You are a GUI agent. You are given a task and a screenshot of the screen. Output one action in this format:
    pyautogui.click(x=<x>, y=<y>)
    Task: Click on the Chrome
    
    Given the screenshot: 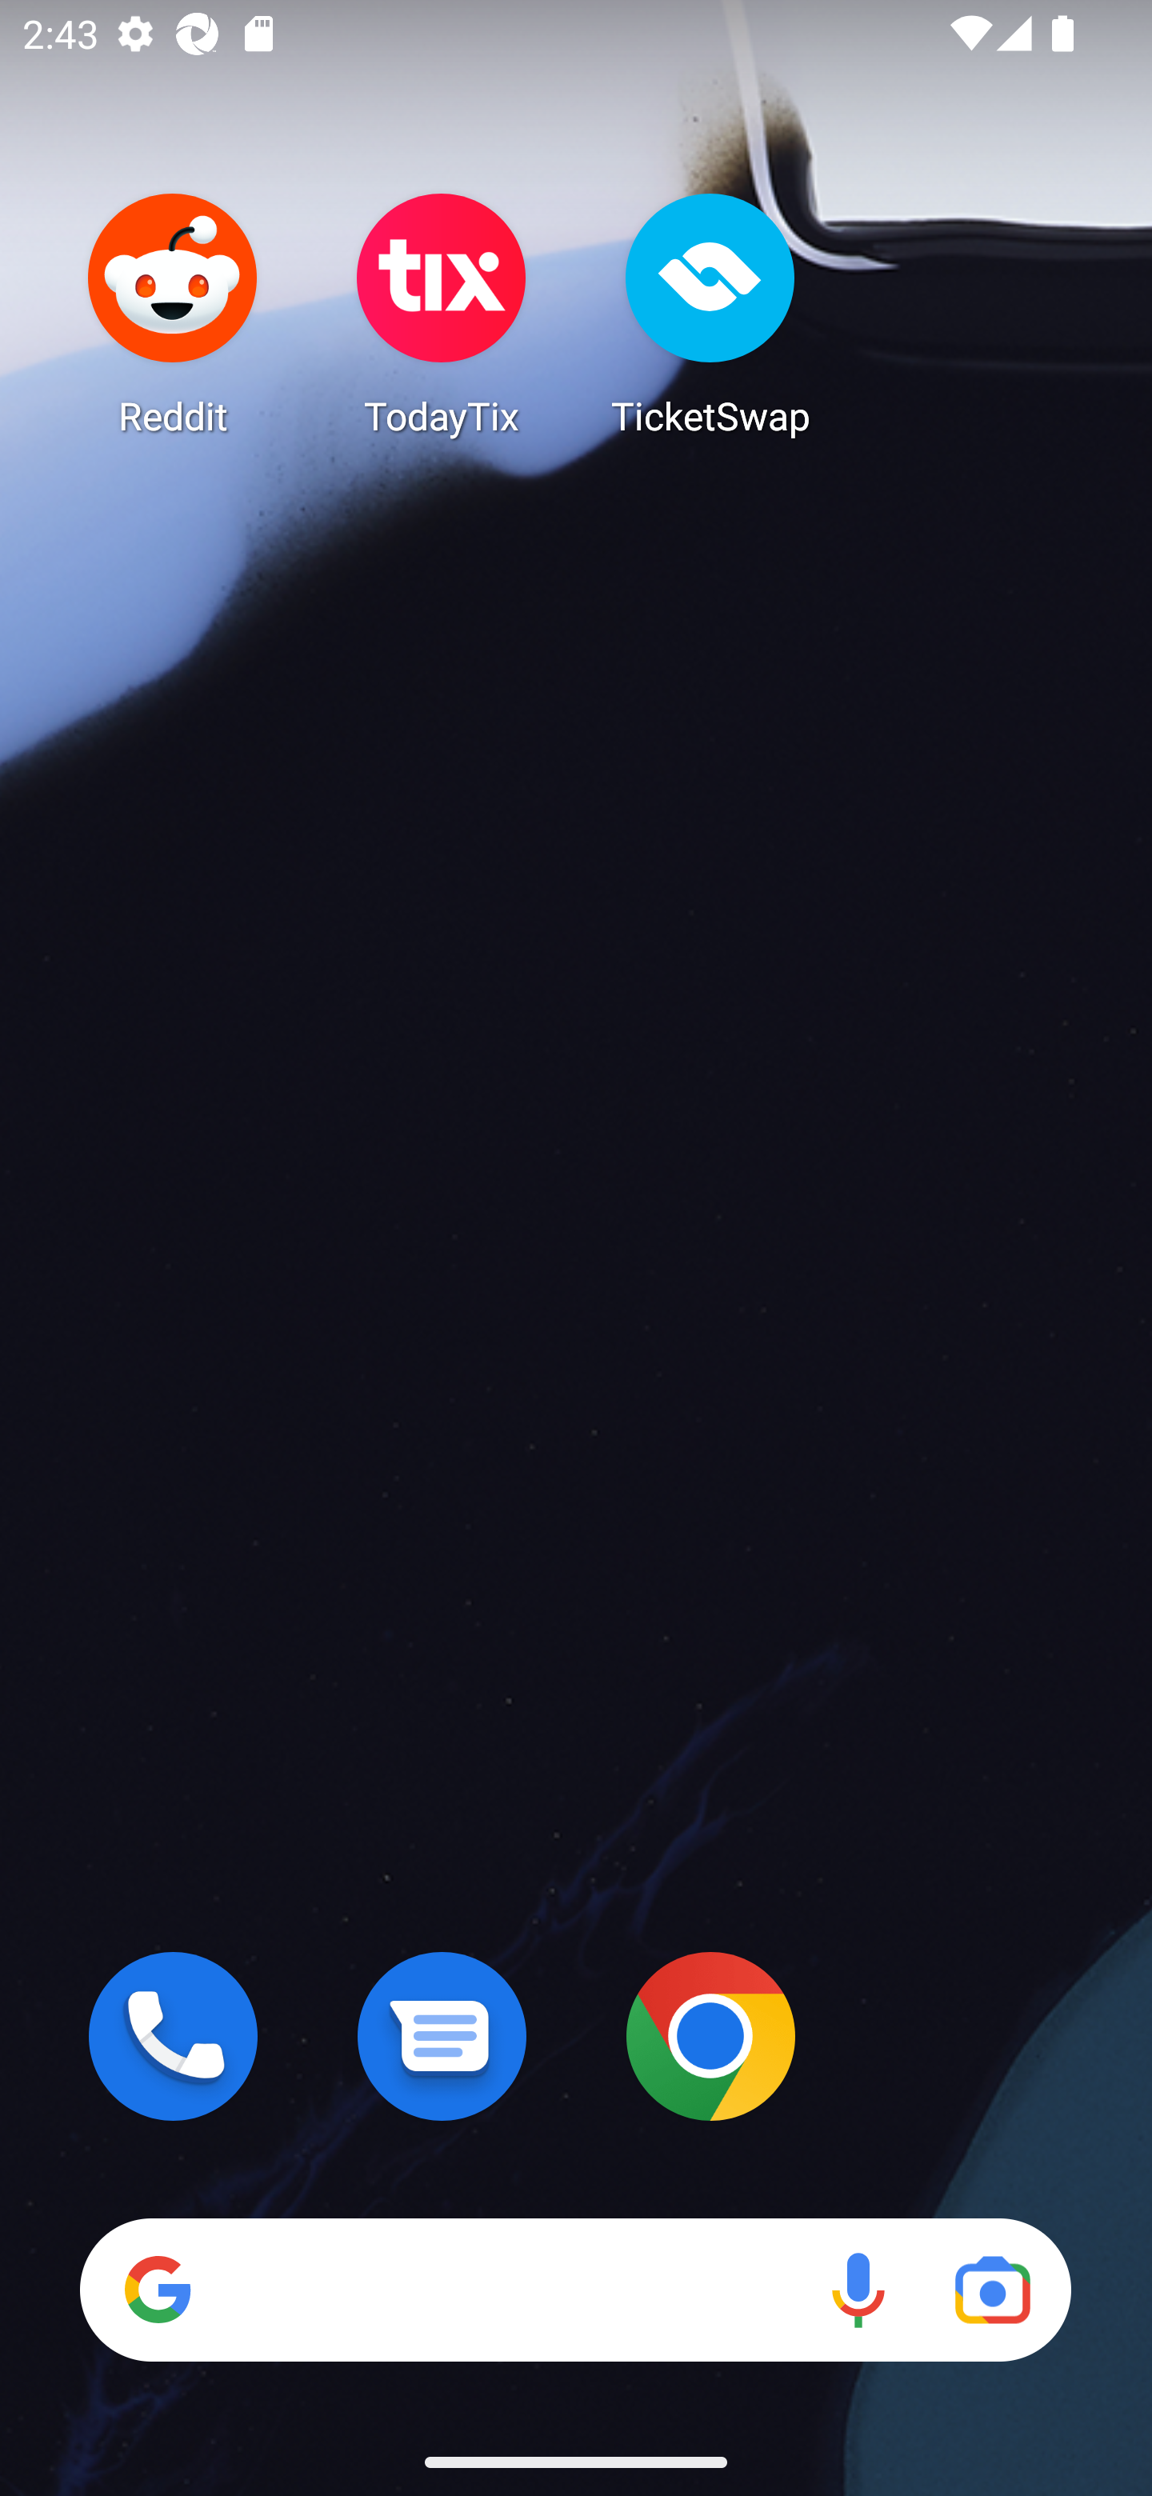 What is the action you would take?
    pyautogui.click(x=710, y=2036)
    